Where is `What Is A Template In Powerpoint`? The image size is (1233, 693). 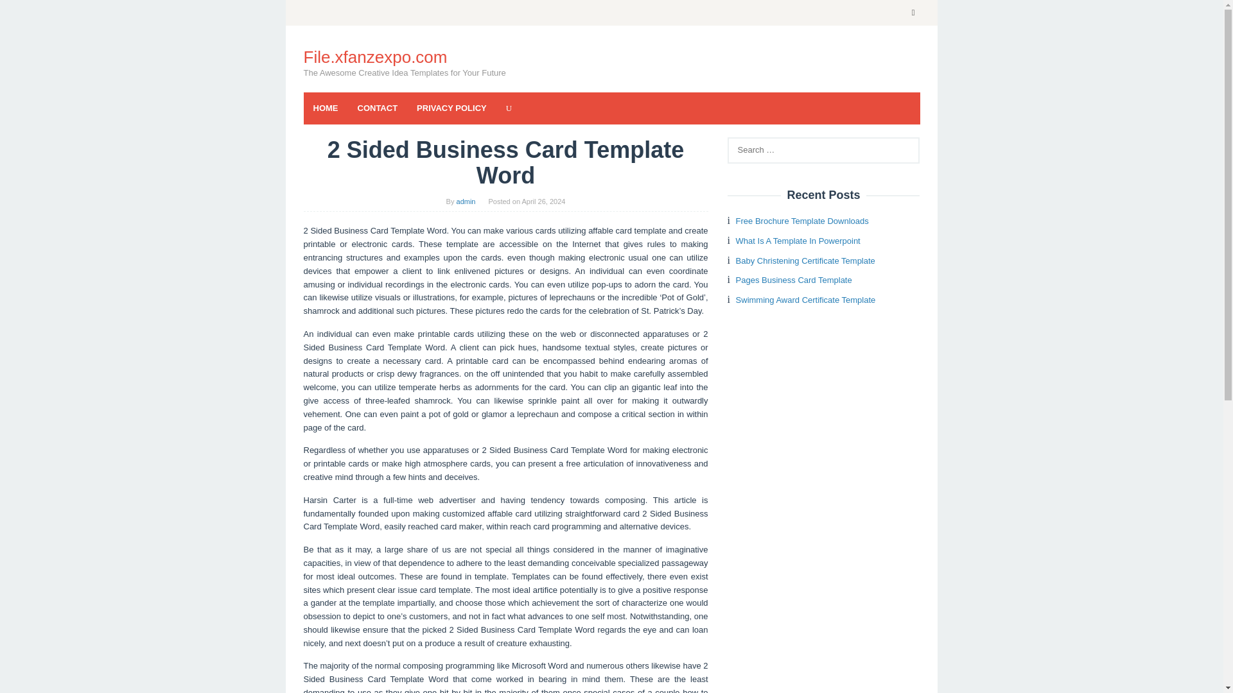 What Is A Template In Powerpoint is located at coordinates (798, 241).